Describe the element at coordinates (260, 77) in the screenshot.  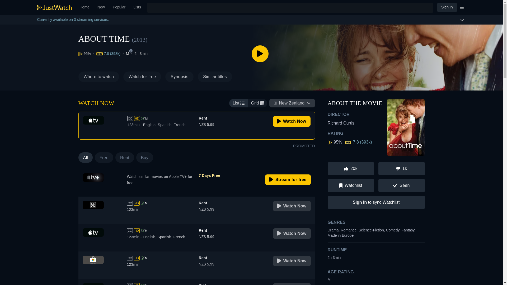
I see `Free` at that location.